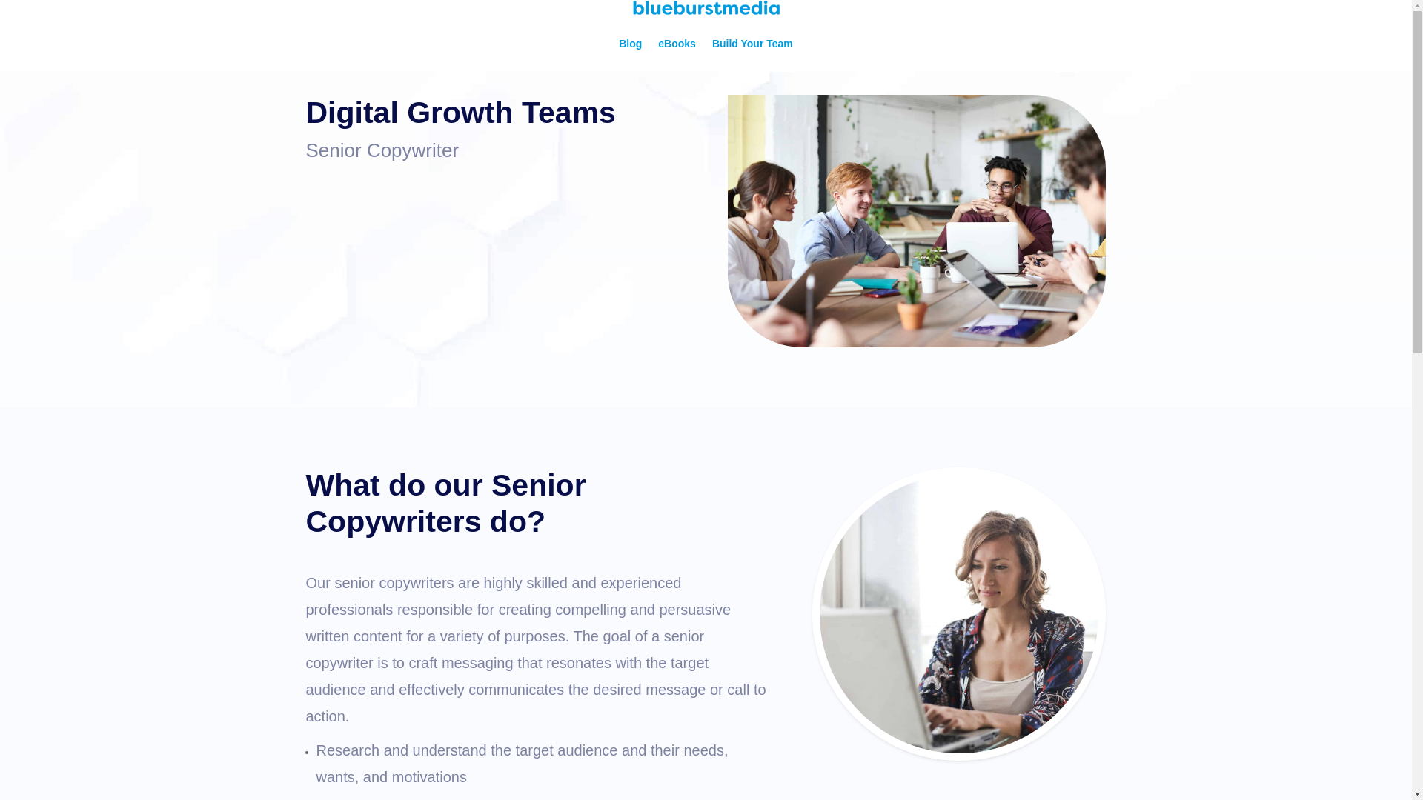 The image size is (1423, 800). Describe the element at coordinates (752, 43) in the screenshot. I see `Build Your Team` at that location.